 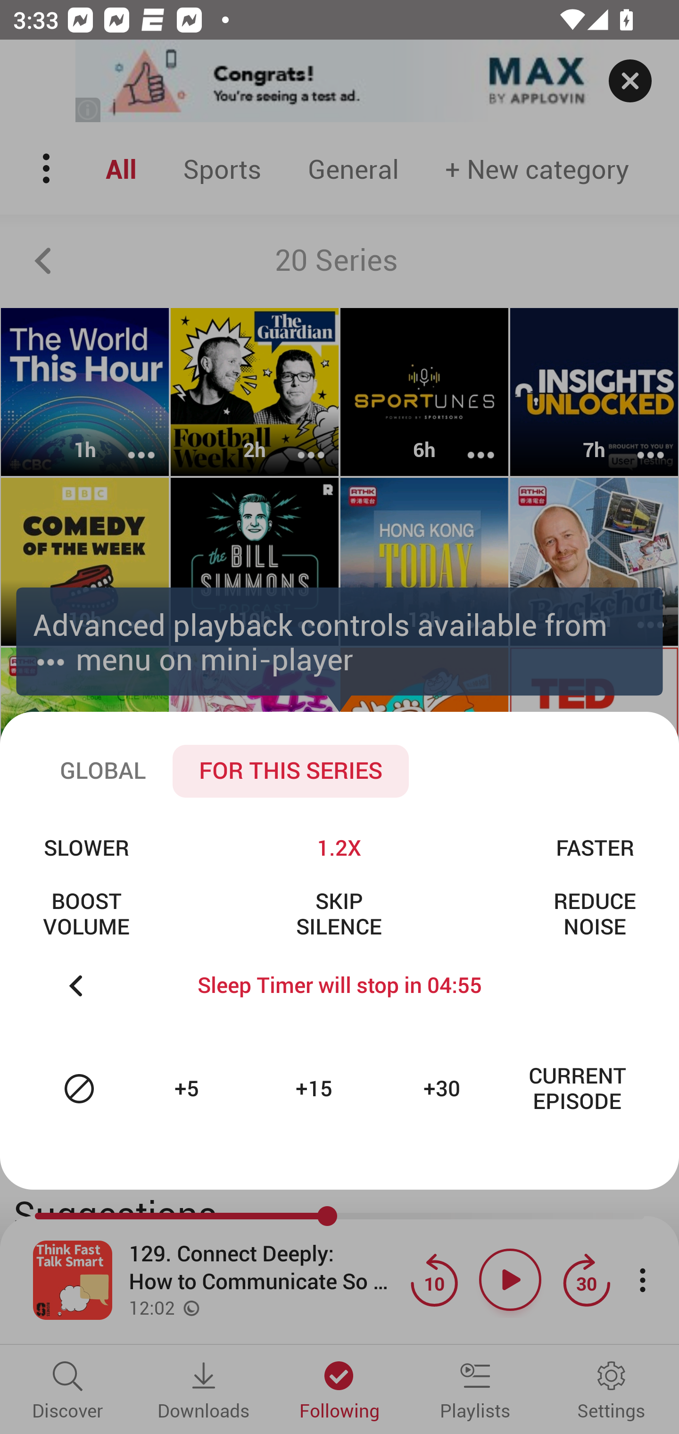 I want to click on GLOBAL, so click(x=103, y=771).